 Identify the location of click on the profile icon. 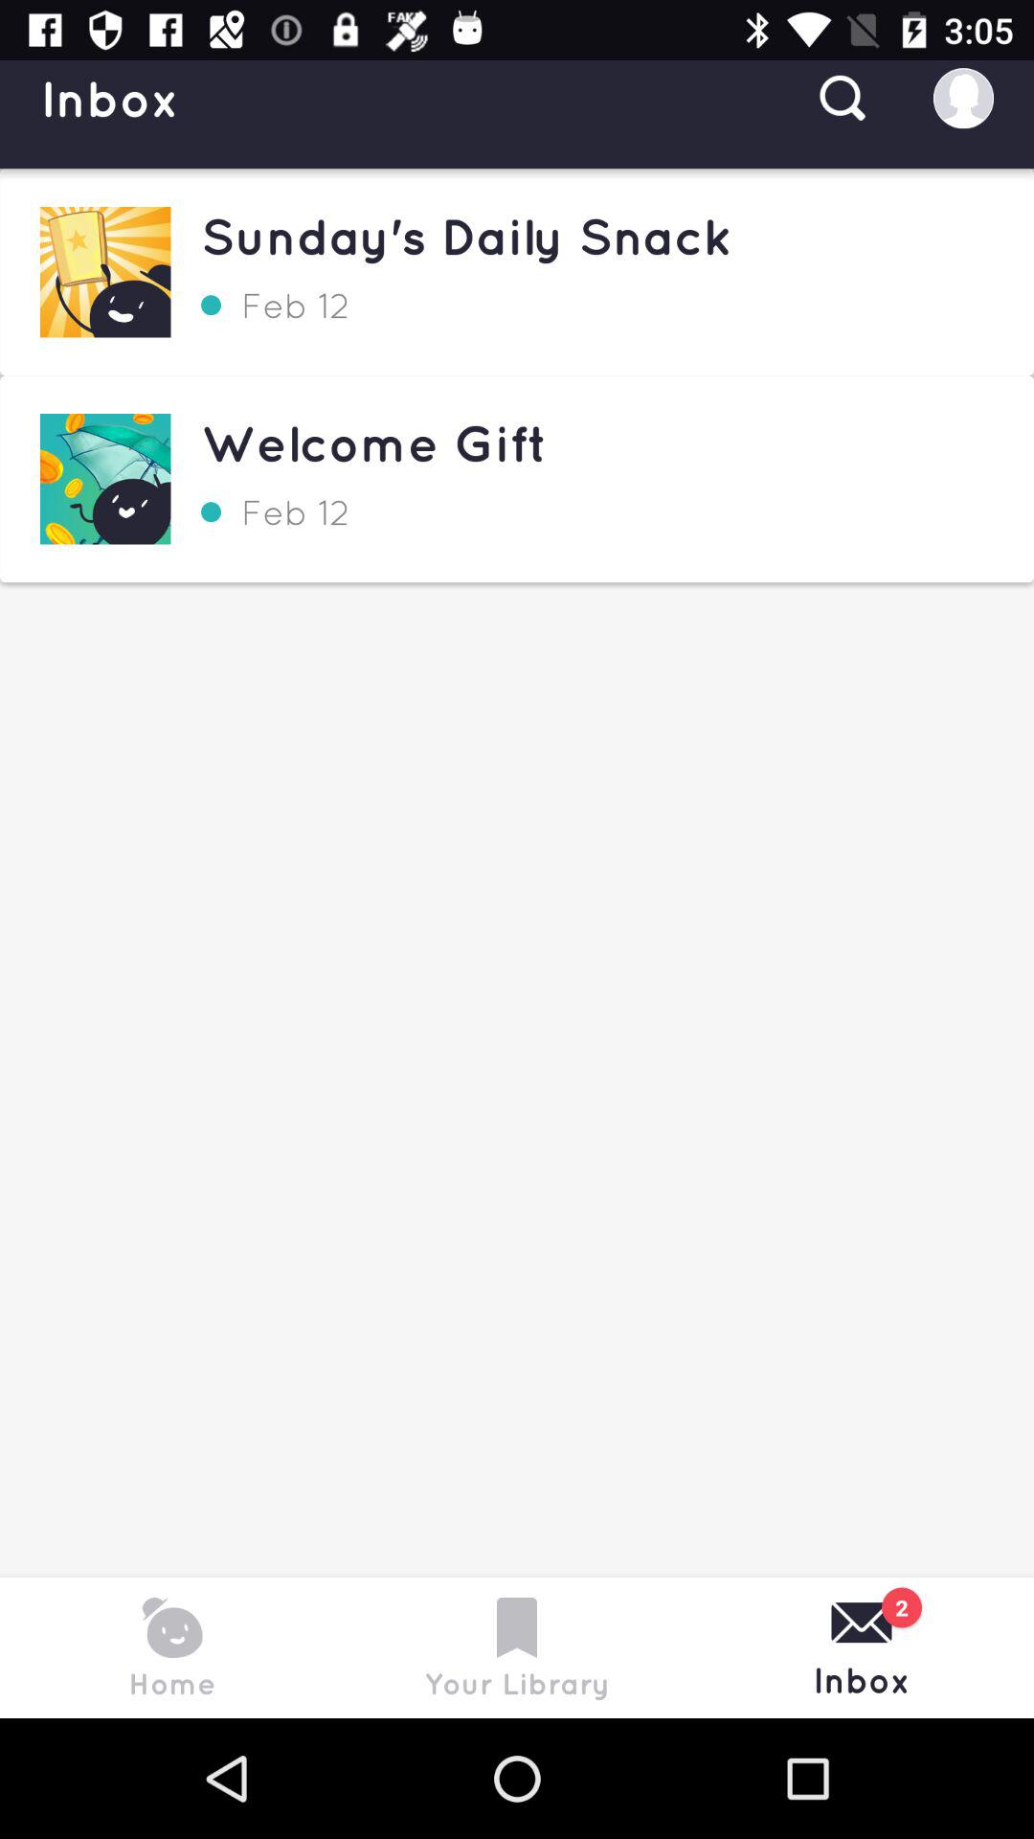
(963, 98).